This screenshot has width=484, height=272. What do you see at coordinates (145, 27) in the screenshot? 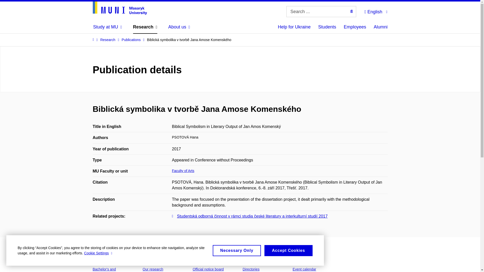
I see `Research` at bounding box center [145, 27].